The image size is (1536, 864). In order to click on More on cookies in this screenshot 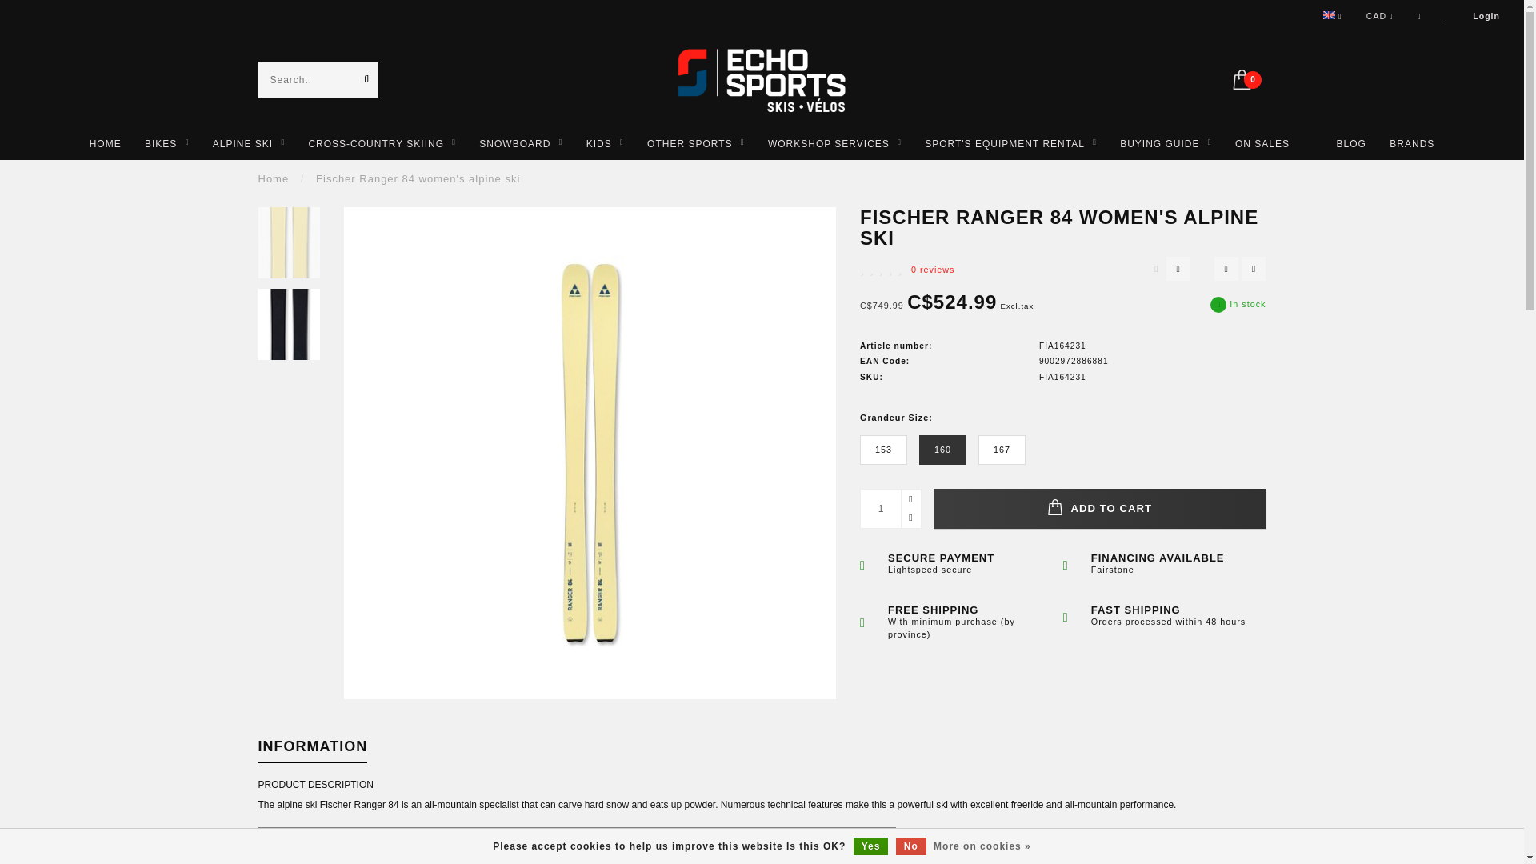, I will do `click(982, 846)`.